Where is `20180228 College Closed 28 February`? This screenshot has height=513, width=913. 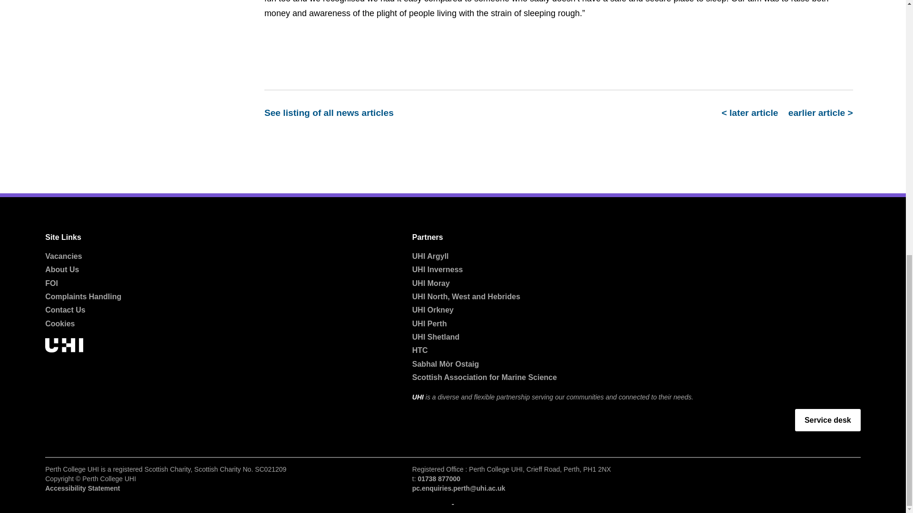 20180228 College Closed 28 February is located at coordinates (818, 113).